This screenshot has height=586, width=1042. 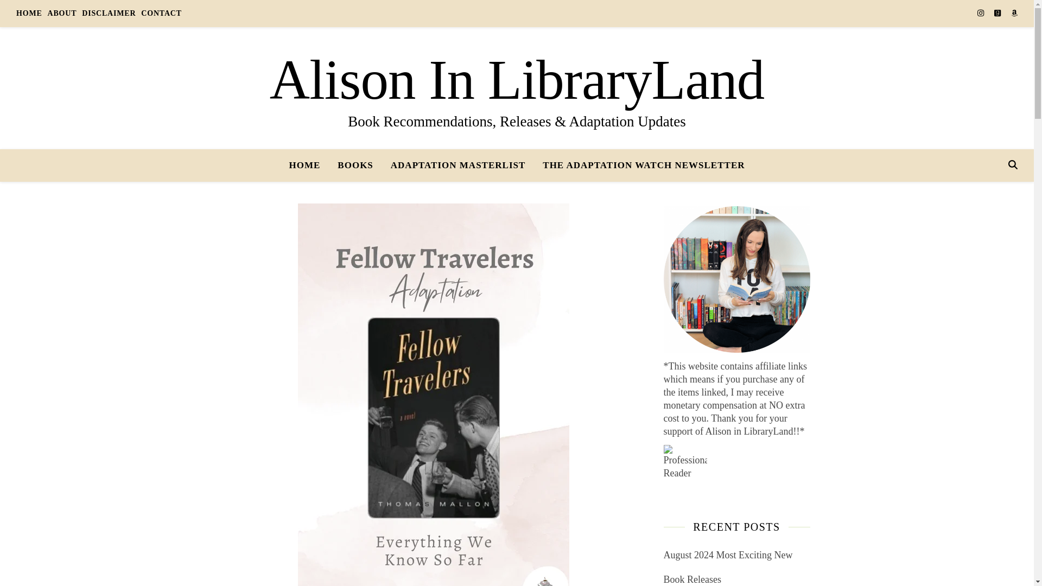 I want to click on ADAPTATION MASTERLIST, so click(x=458, y=165).